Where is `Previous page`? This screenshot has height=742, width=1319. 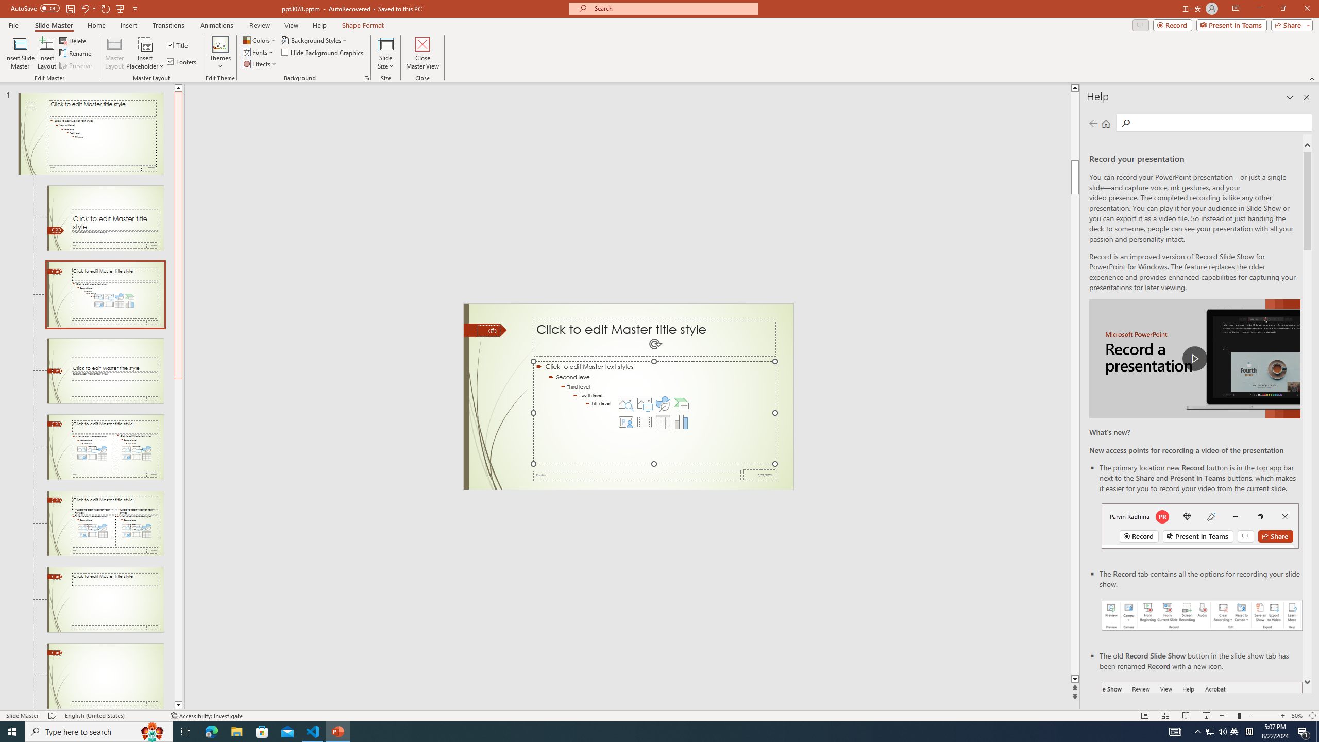
Previous page is located at coordinates (1093, 123).